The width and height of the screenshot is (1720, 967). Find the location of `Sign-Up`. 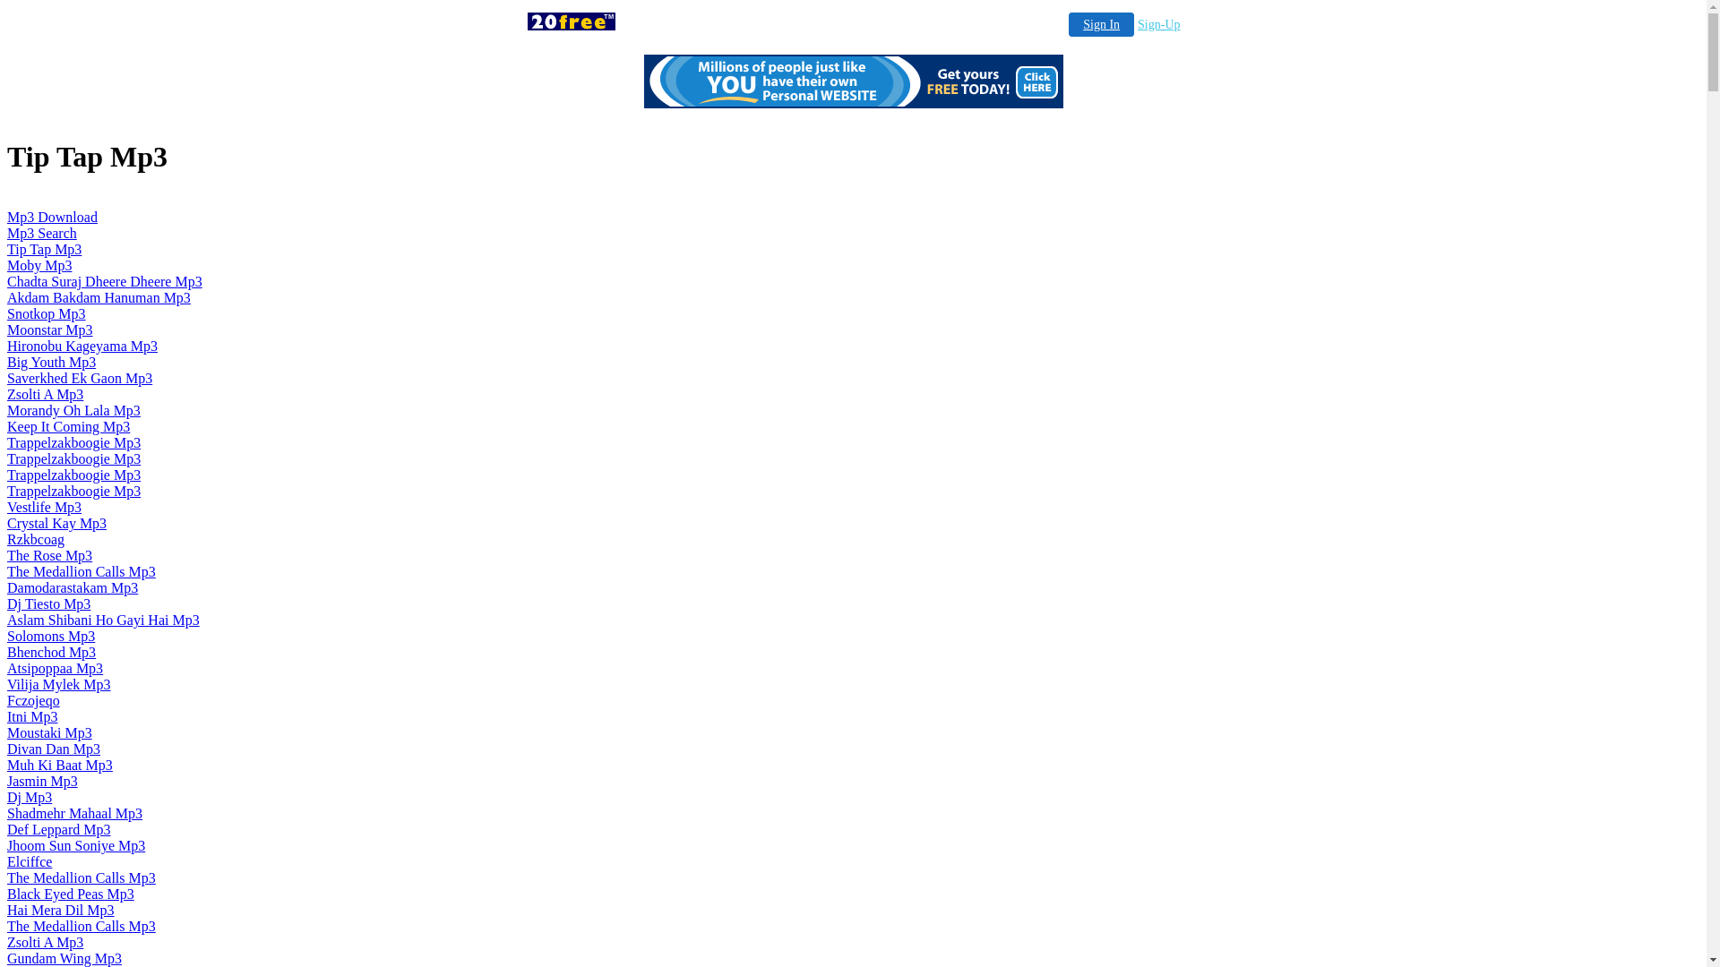

Sign-Up is located at coordinates (1159, 25).